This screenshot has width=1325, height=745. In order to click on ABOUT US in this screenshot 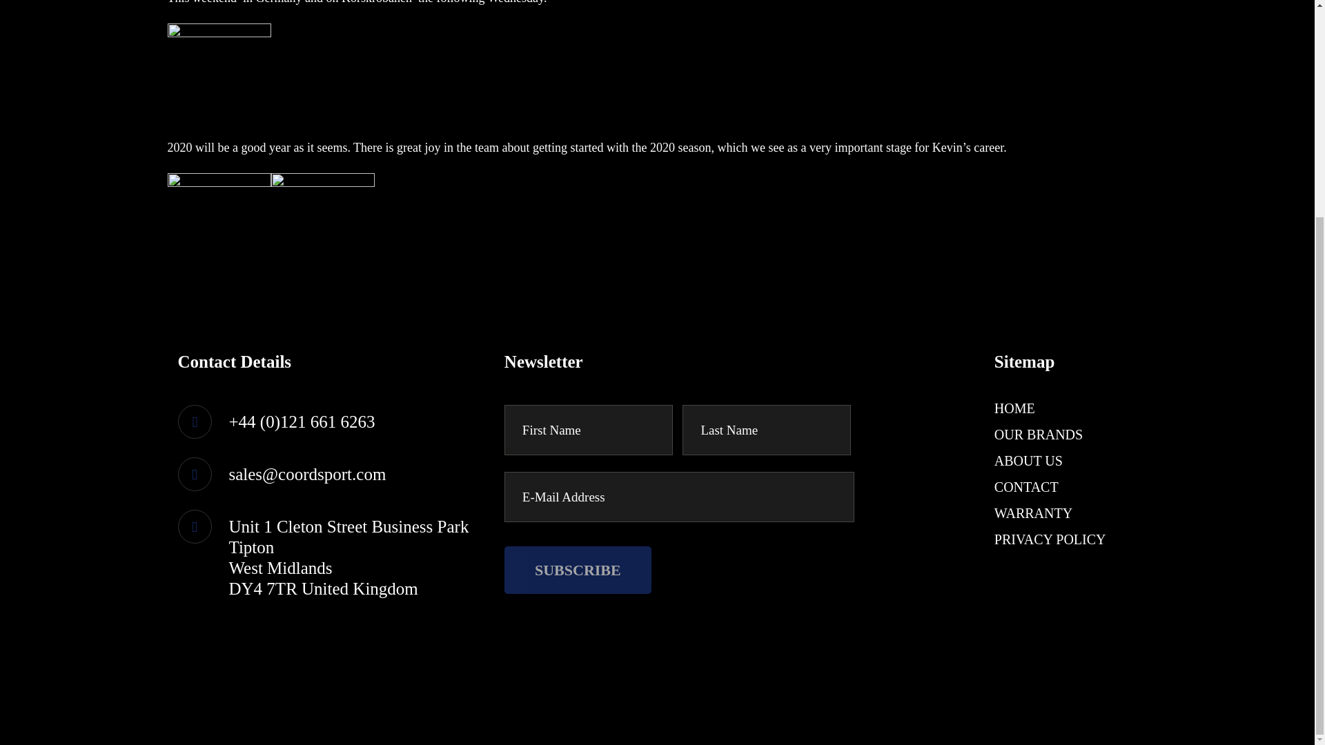, I will do `click(1028, 461)`.